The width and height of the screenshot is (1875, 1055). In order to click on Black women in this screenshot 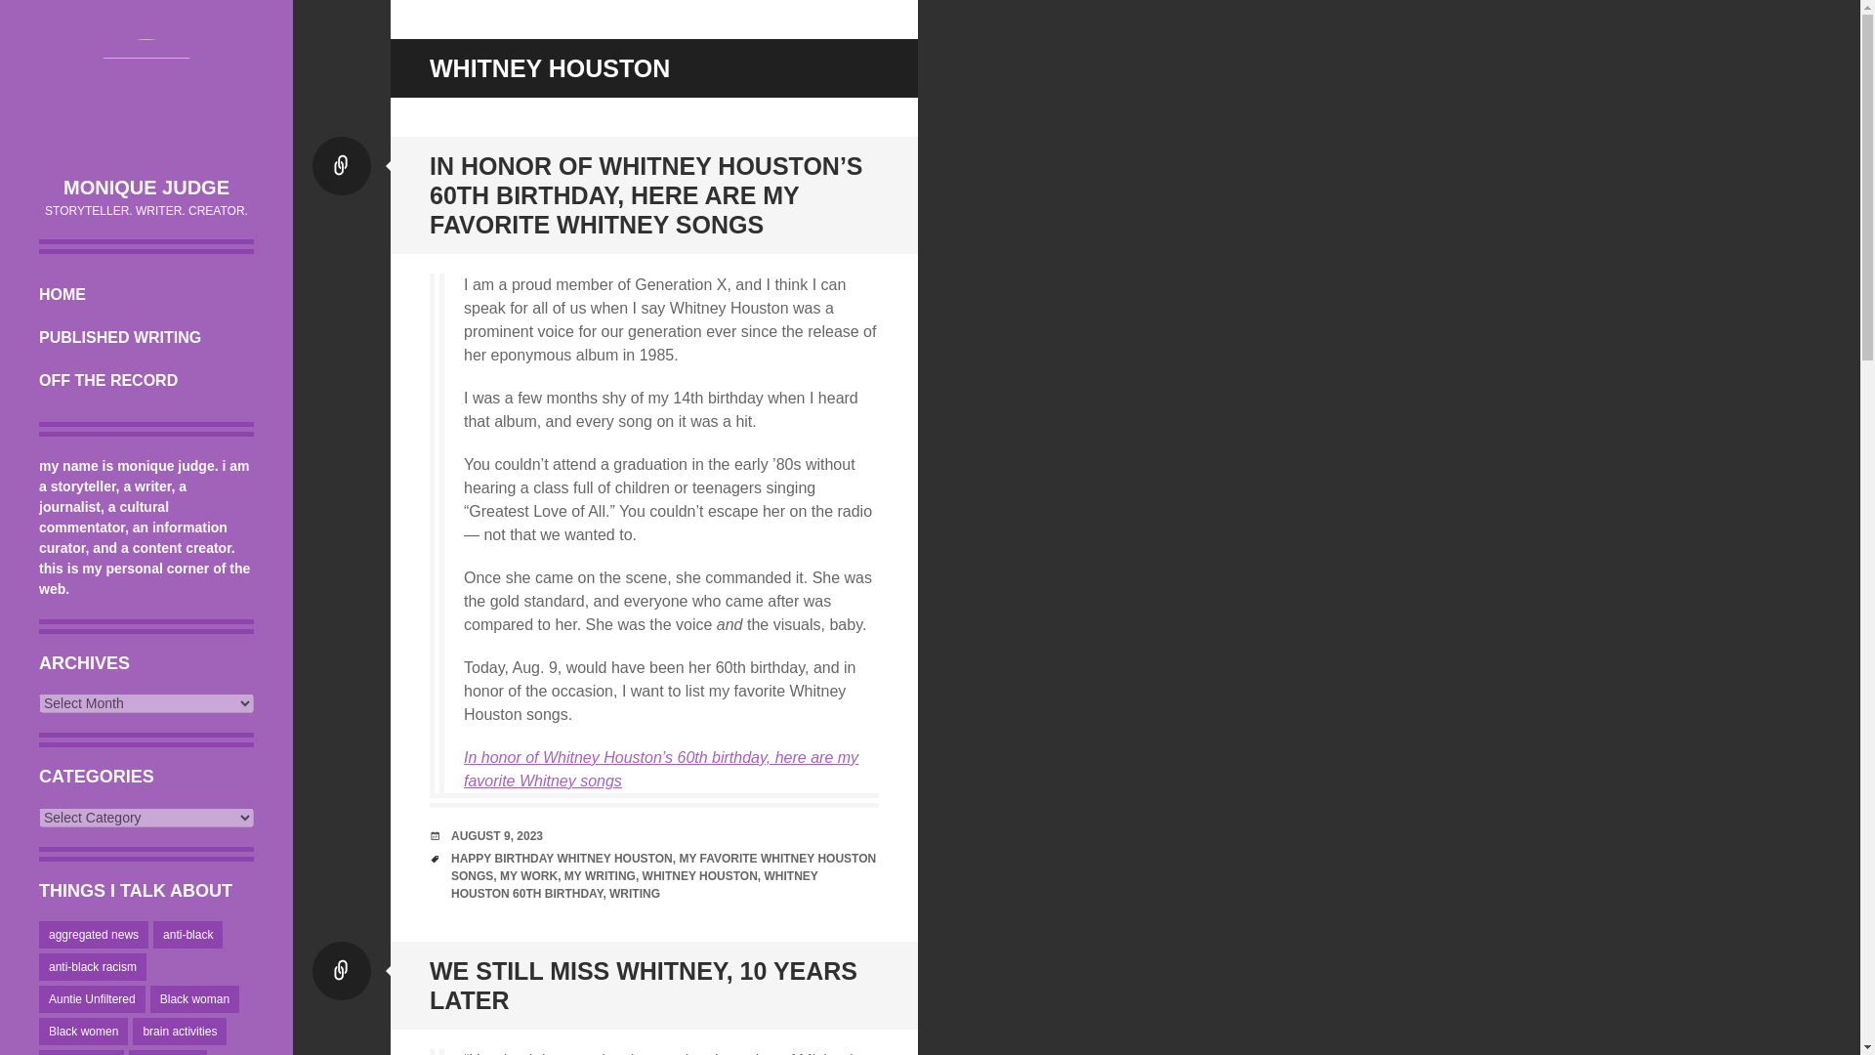, I will do `click(83, 1032)`.